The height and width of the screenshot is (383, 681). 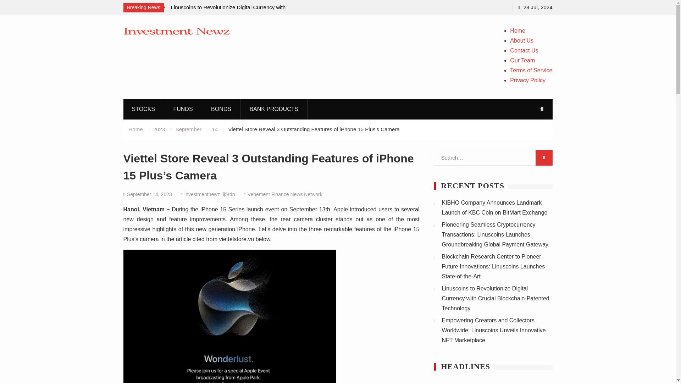 What do you see at coordinates (285, 194) in the screenshot?
I see `Vehement Finance News Network` at bounding box center [285, 194].